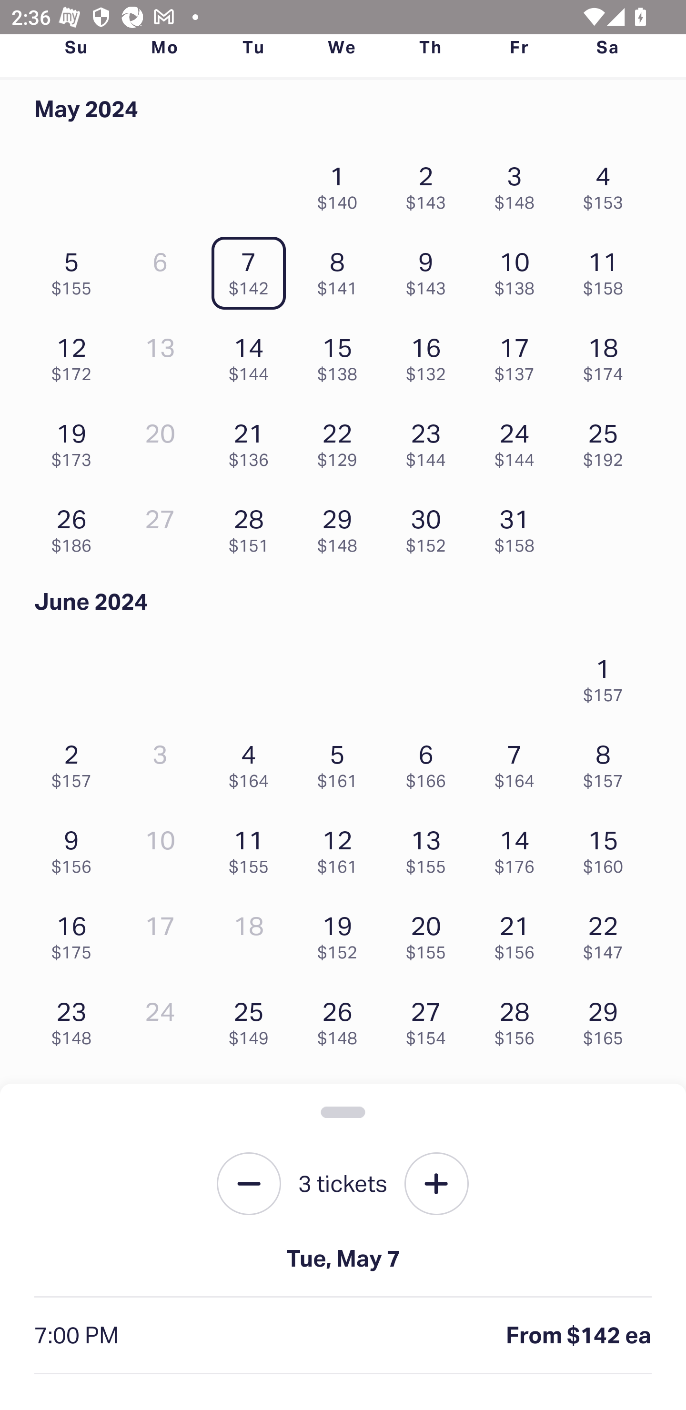 The image size is (686, 1410). What do you see at coordinates (607, 355) in the screenshot?
I see `18 $174` at bounding box center [607, 355].